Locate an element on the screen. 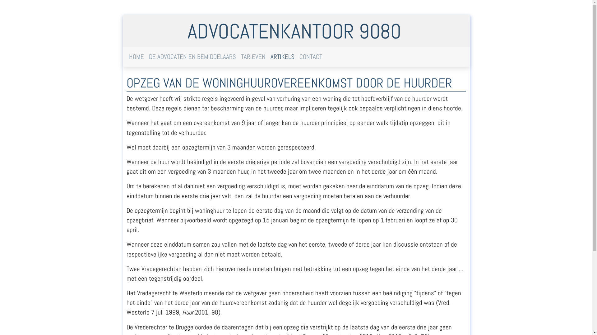 The width and height of the screenshot is (597, 335). CONTACT is located at coordinates (310, 57).